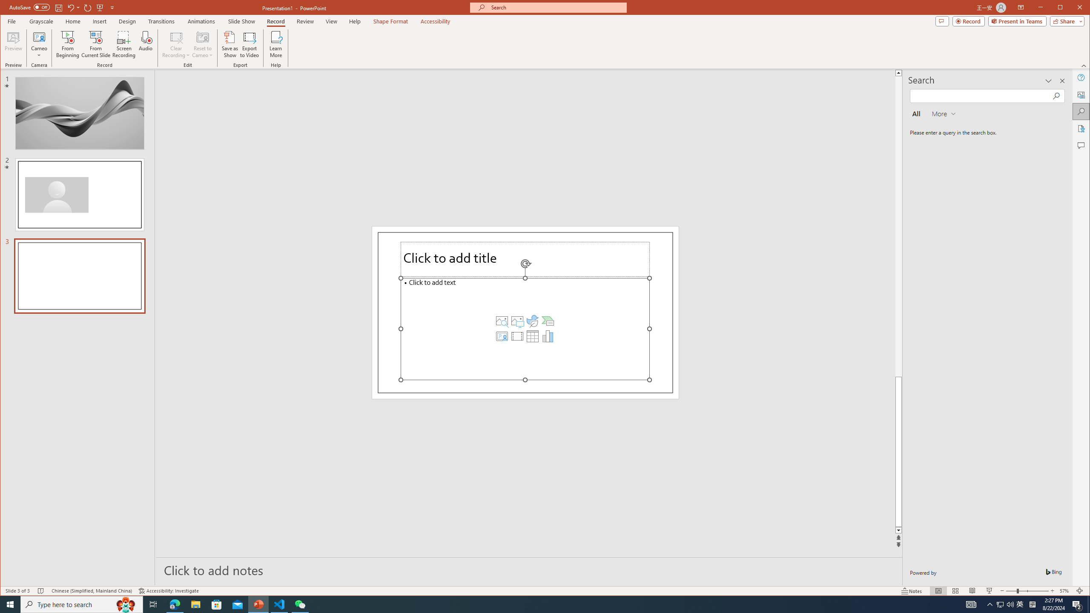 Image resolution: width=1090 pixels, height=613 pixels. Describe the element at coordinates (502, 321) in the screenshot. I see `Stock Images` at that location.